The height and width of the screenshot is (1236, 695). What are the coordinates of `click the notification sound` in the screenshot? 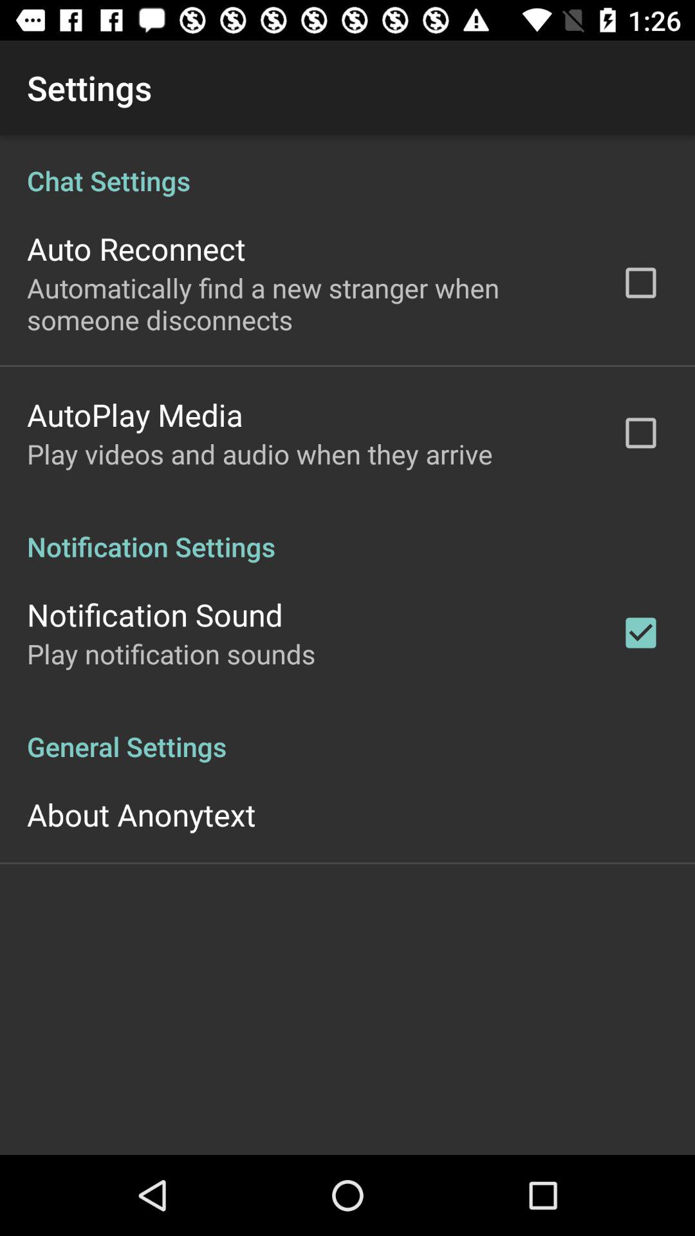 It's located at (154, 614).